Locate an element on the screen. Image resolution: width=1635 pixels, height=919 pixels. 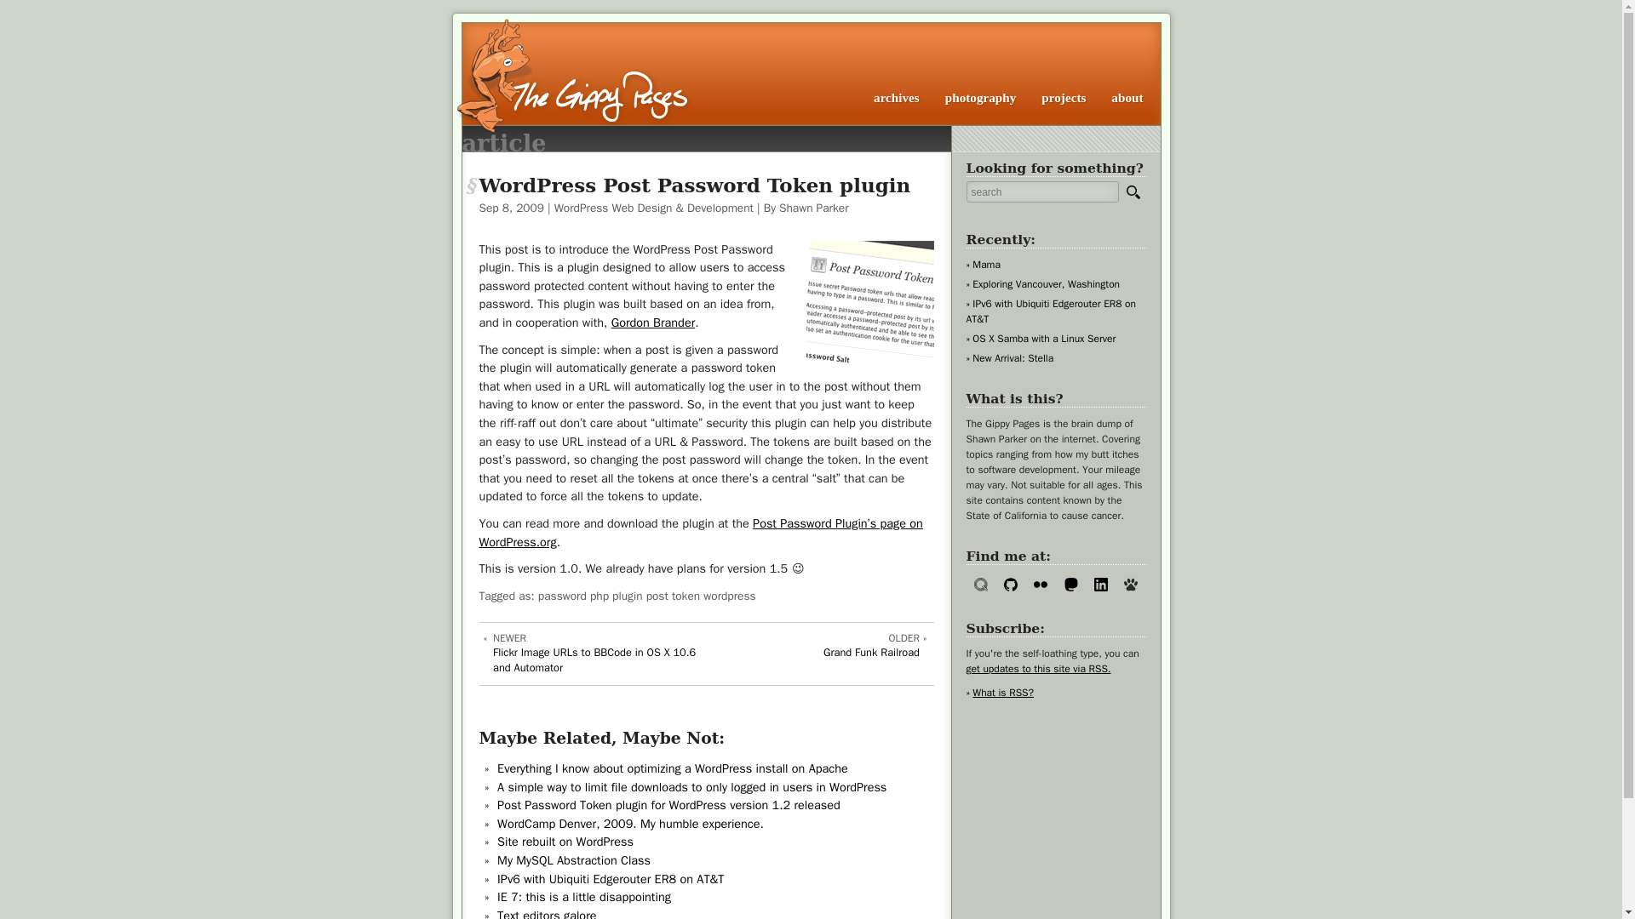
about is located at coordinates (1042, 284).